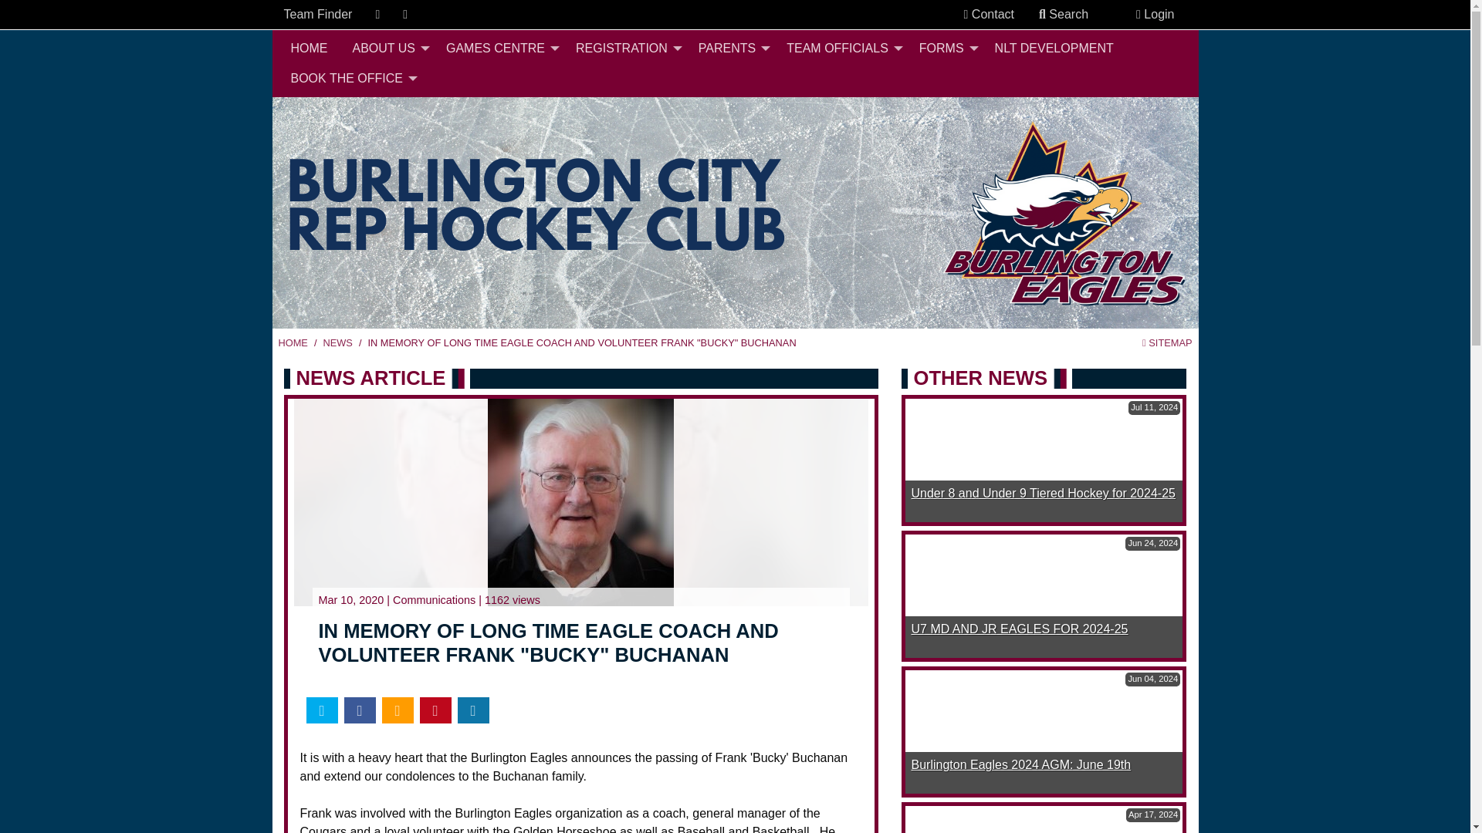  What do you see at coordinates (1043, 493) in the screenshot?
I see `read more of this item` at bounding box center [1043, 493].